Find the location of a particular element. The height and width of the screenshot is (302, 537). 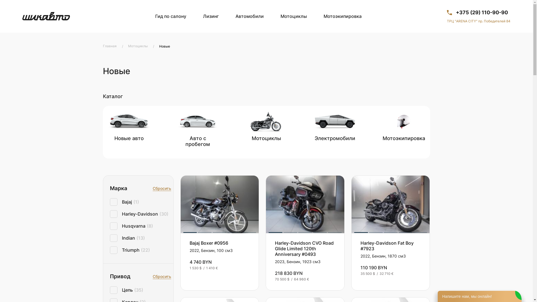

1 is located at coordinates (275, 233).